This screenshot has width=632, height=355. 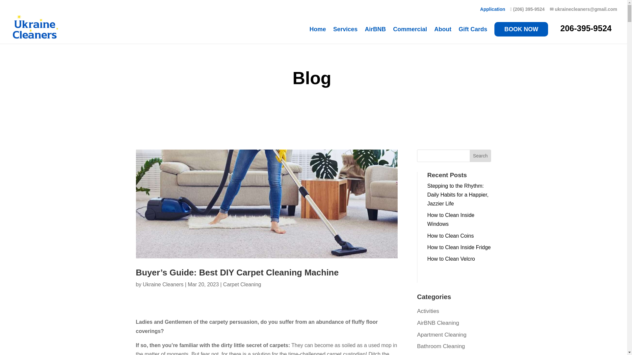 I want to click on Search, so click(x=480, y=156).